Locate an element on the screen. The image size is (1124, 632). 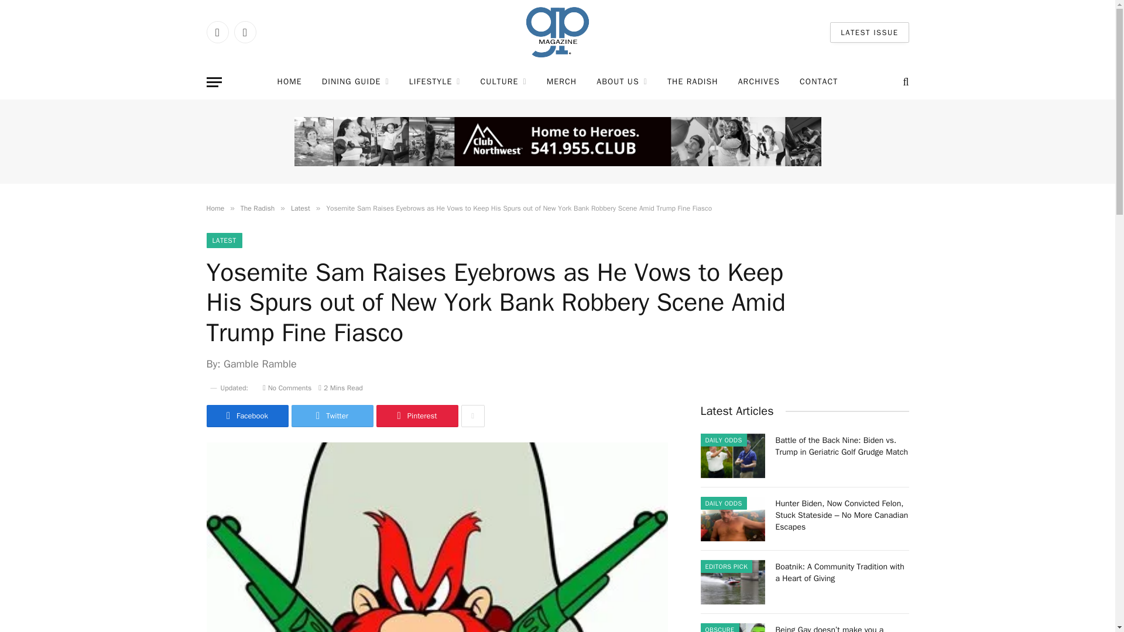
Share on Facebook is located at coordinates (246, 416).